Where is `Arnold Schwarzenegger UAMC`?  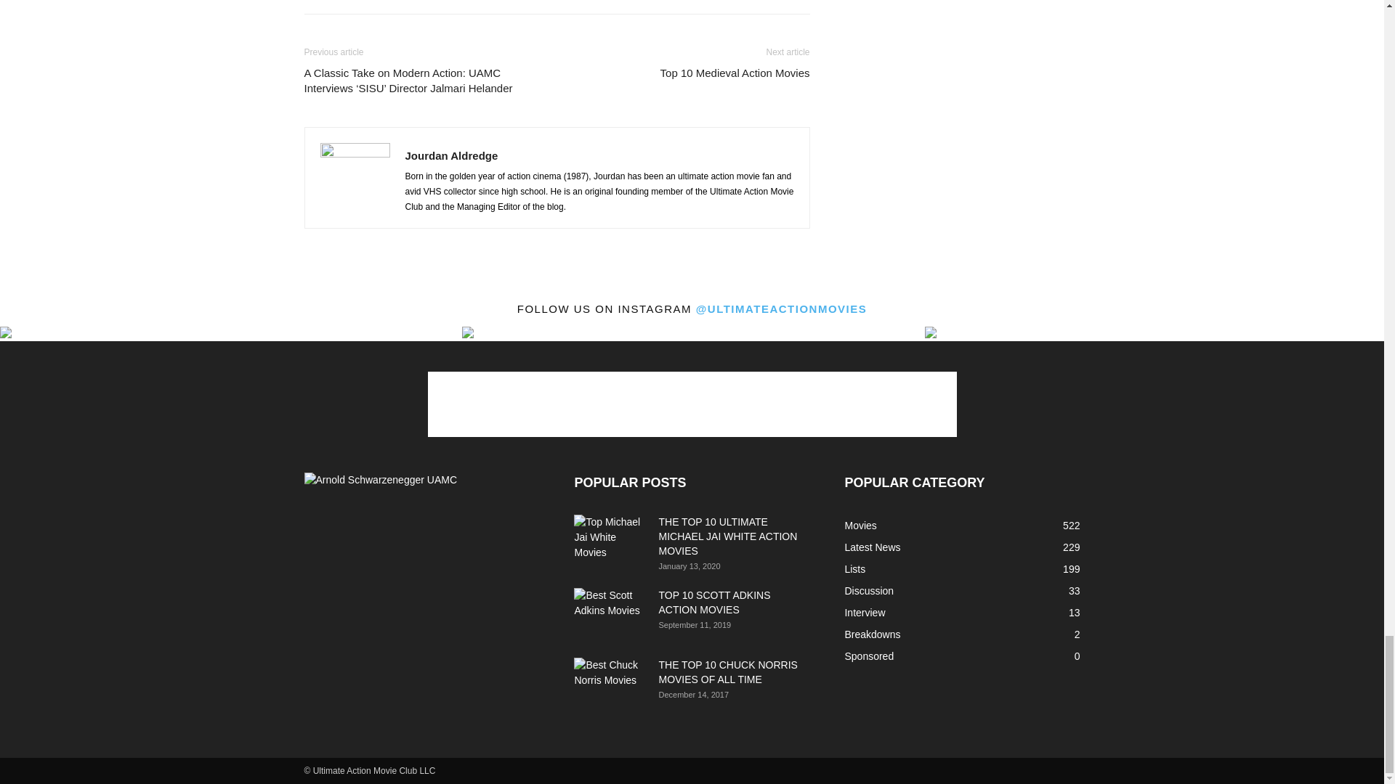 Arnold Schwarzenegger UAMC is located at coordinates (381, 480).